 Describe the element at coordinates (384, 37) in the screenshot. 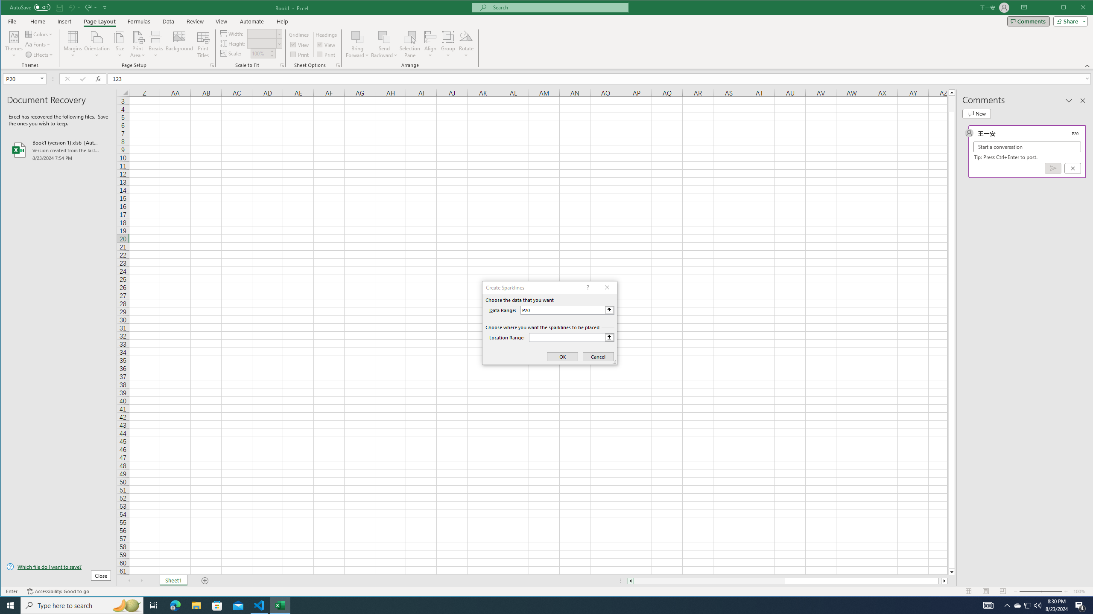

I see `Send Backward` at that location.